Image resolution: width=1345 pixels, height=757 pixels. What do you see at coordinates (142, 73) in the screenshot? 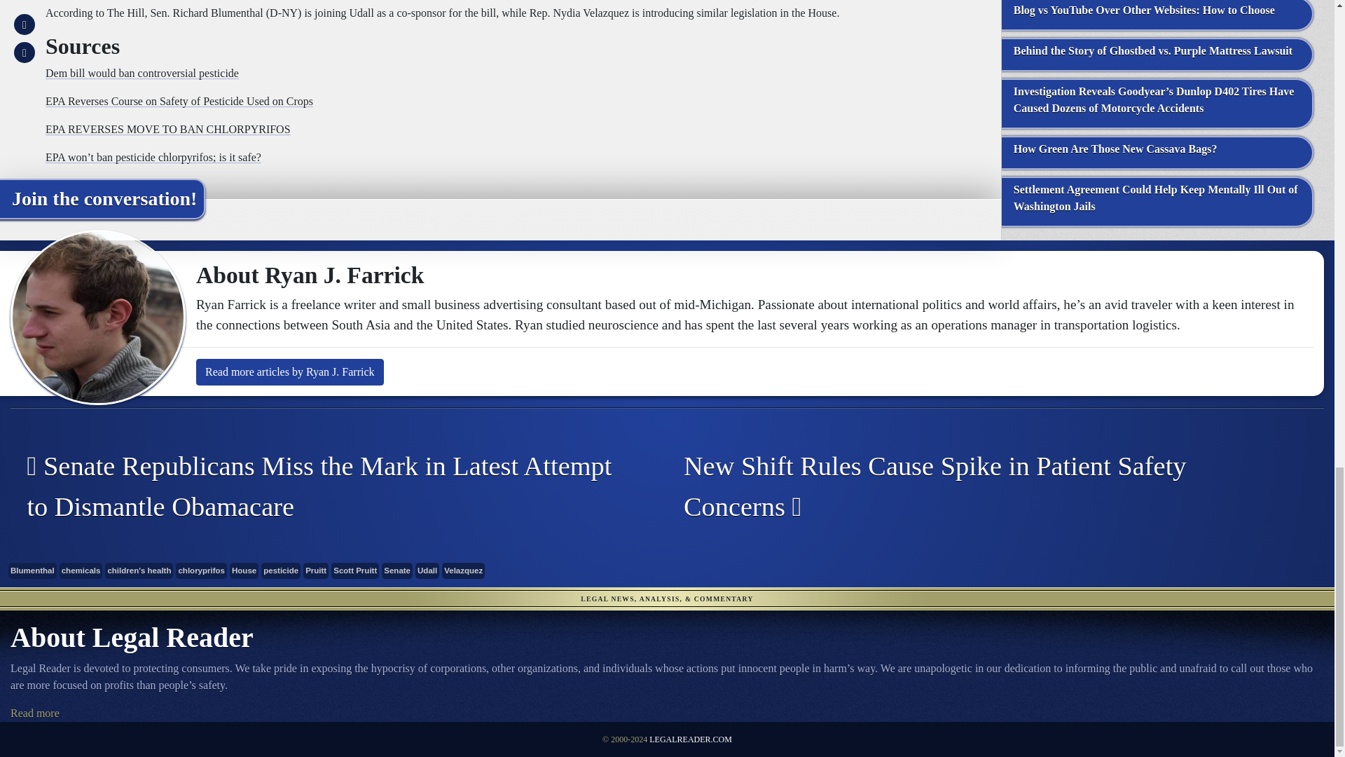
I see `Dem bill would ban controversial pesticide` at bounding box center [142, 73].